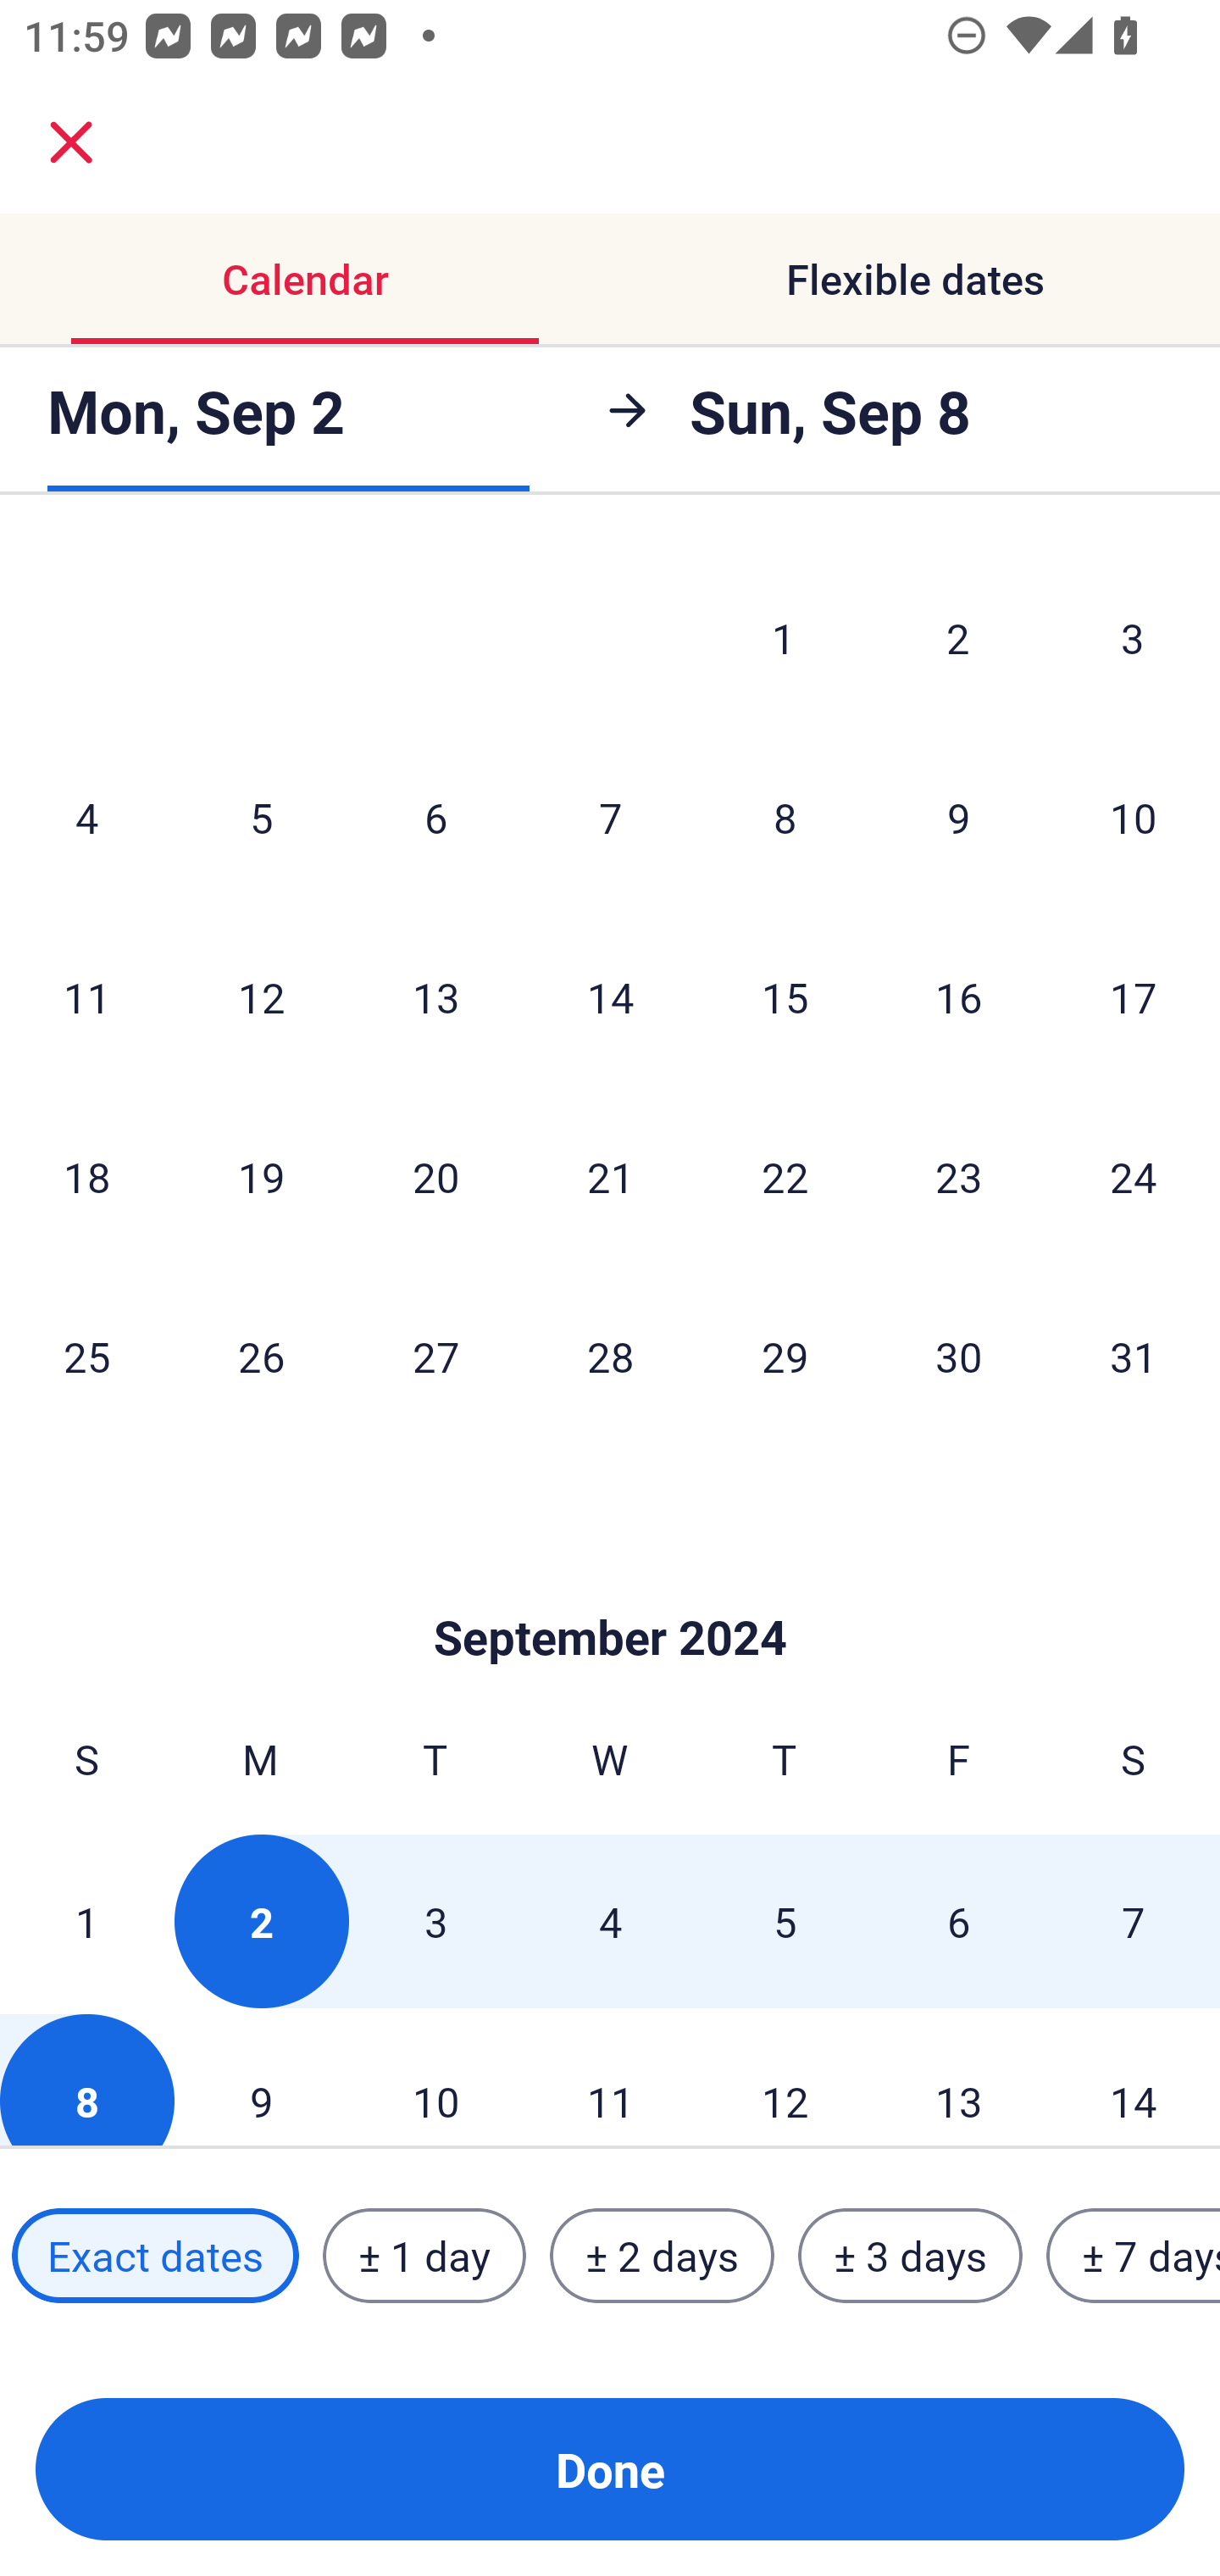  Describe the element at coordinates (959, 2079) in the screenshot. I see `13 Friday, September 13, 2024` at that location.